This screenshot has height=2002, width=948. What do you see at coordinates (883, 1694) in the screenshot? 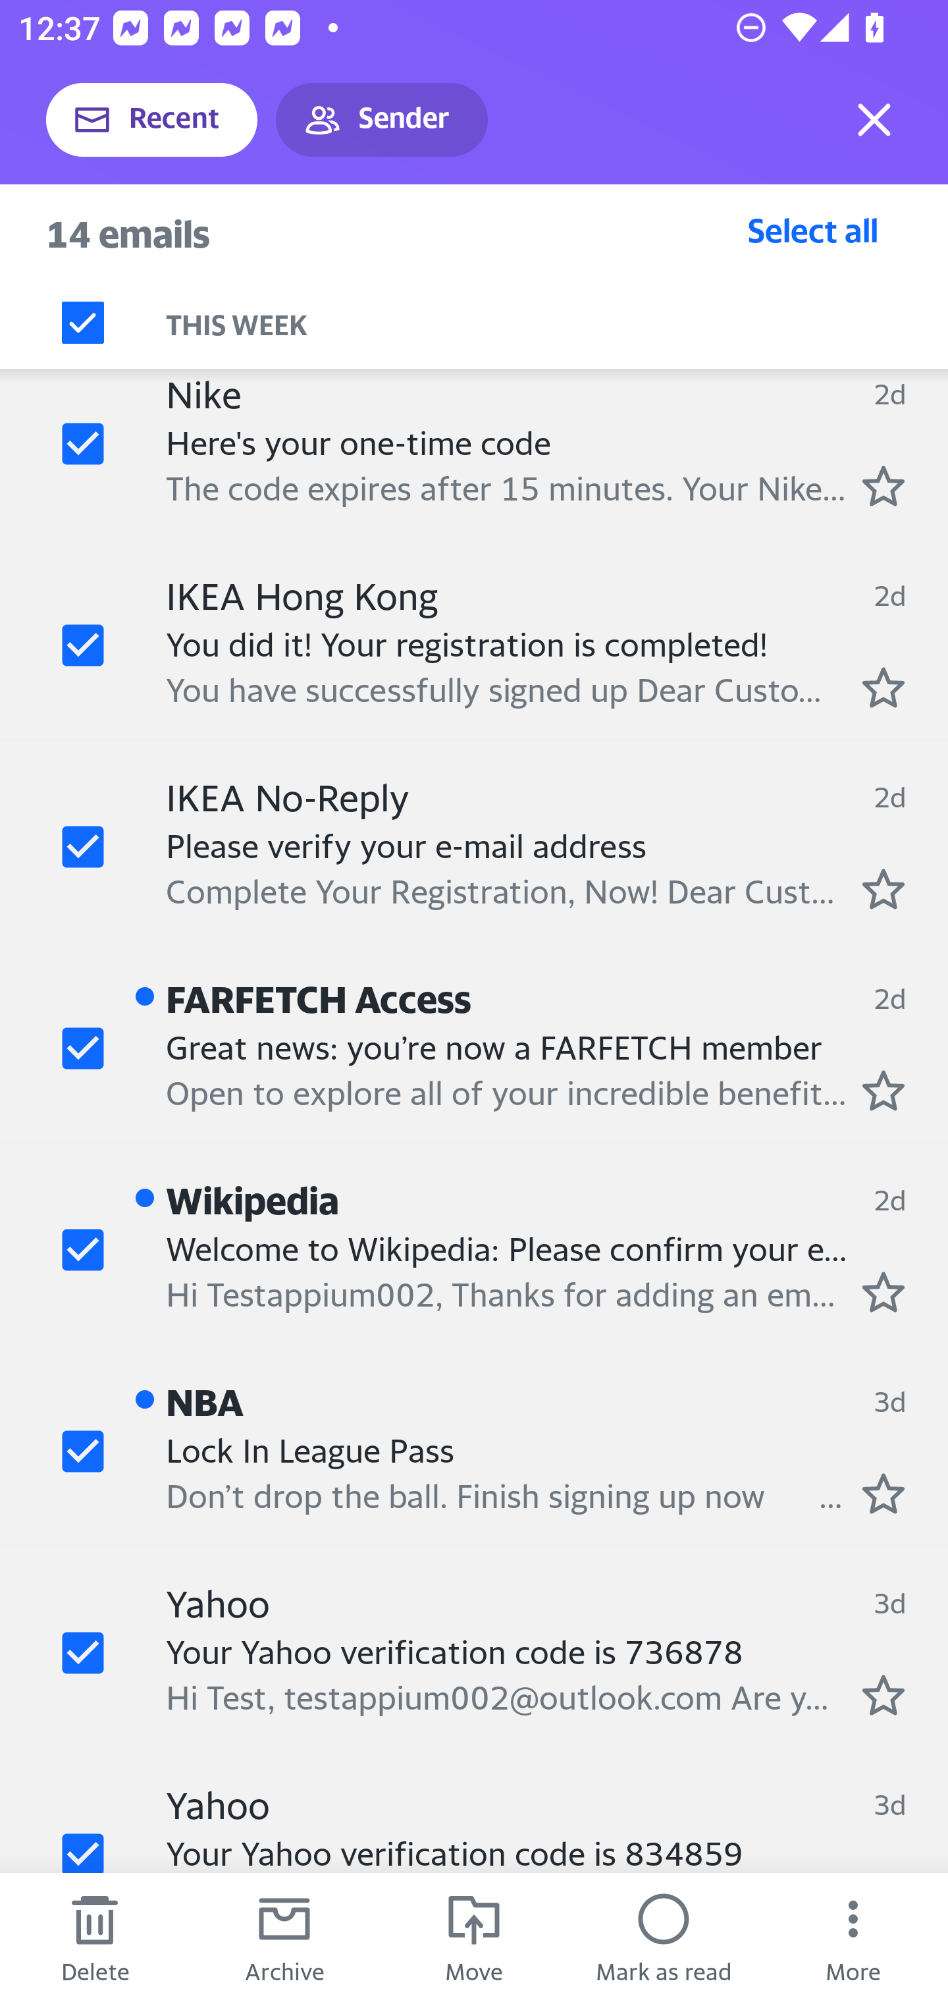
I see `Mark as starred.` at bounding box center [883, 1694].